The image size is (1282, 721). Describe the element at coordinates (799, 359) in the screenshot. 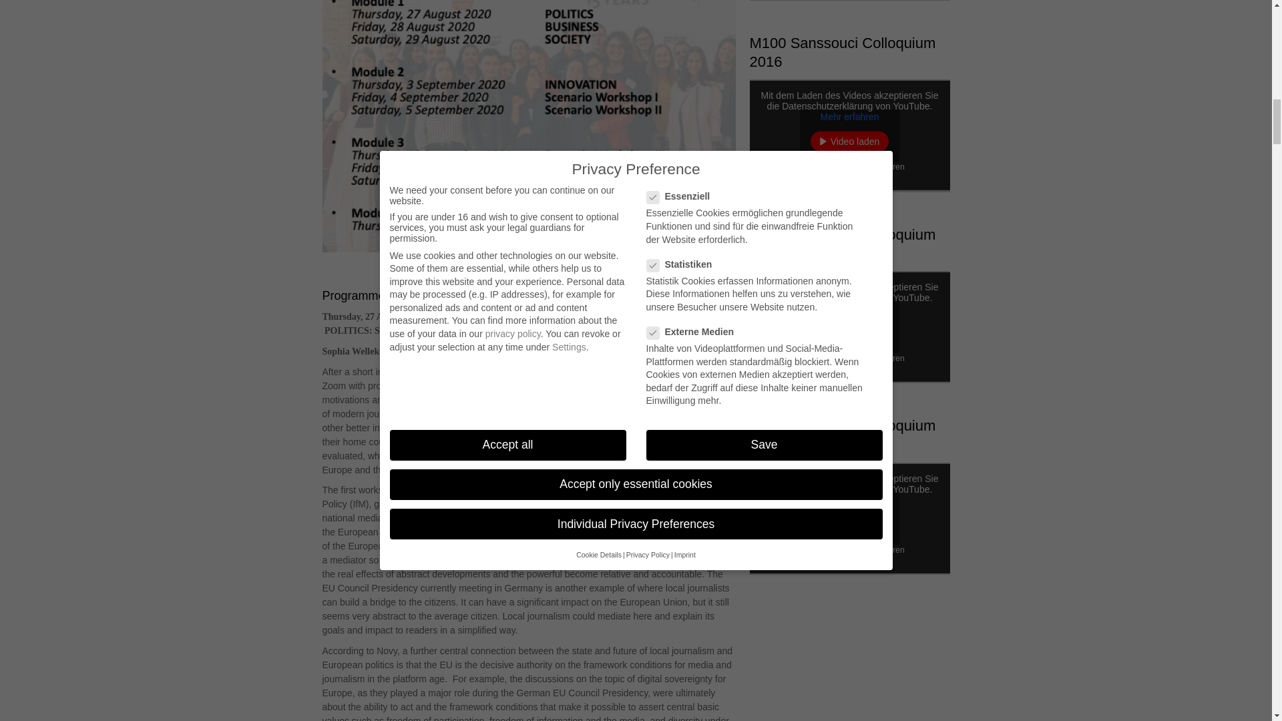

I see `1` at that location.